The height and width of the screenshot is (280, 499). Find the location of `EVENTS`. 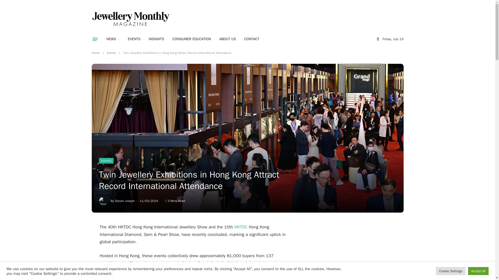

EVENTS is located at coordinates (134, 39).